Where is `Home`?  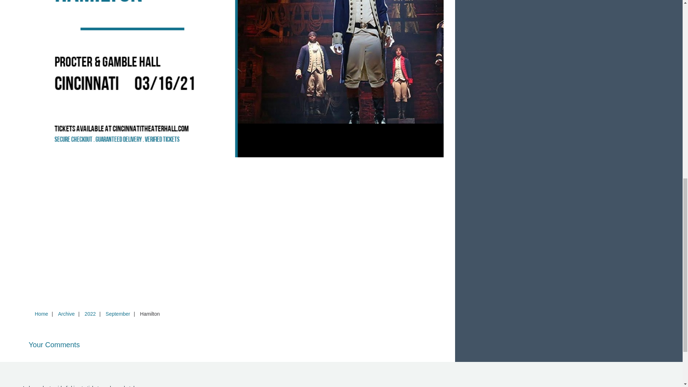
Home is located at coordinates (41, 314).